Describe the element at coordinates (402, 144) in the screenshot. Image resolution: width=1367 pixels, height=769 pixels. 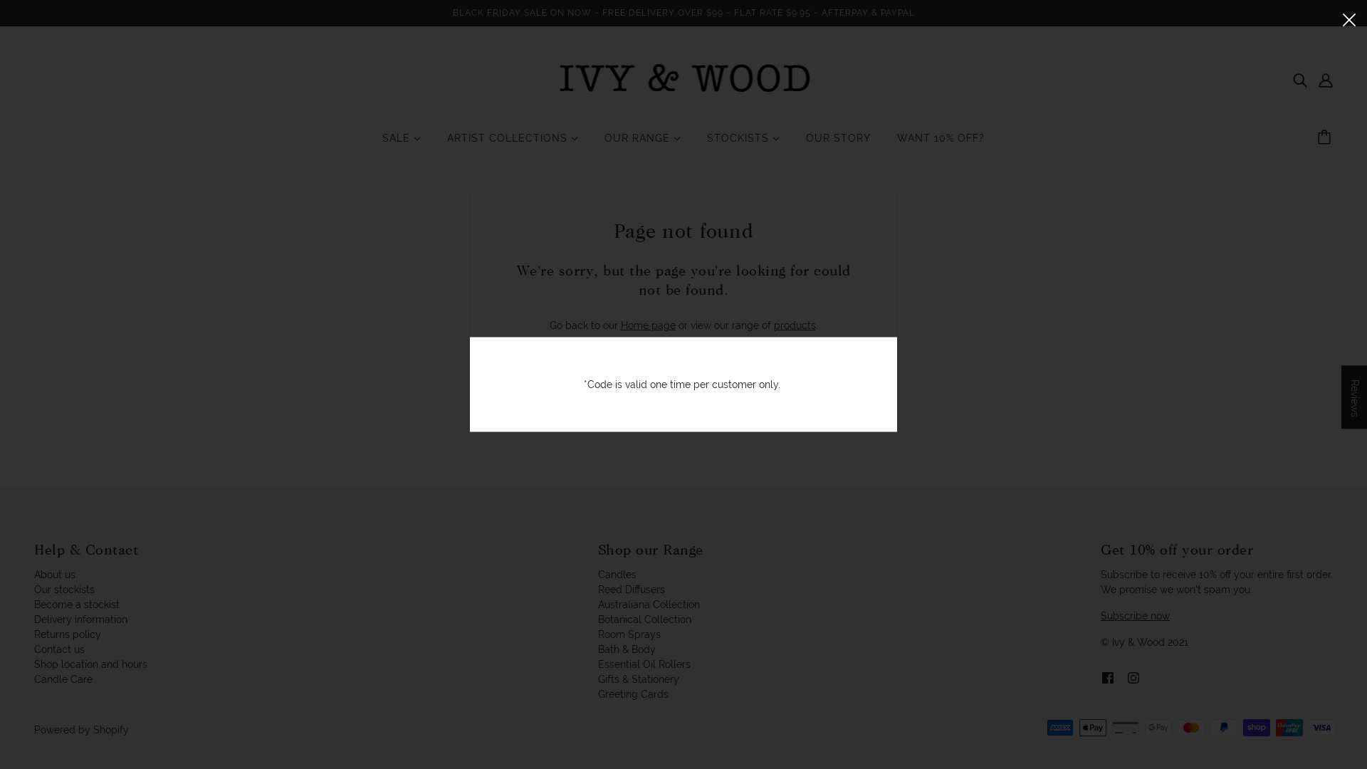
I see `SALE` at that location.